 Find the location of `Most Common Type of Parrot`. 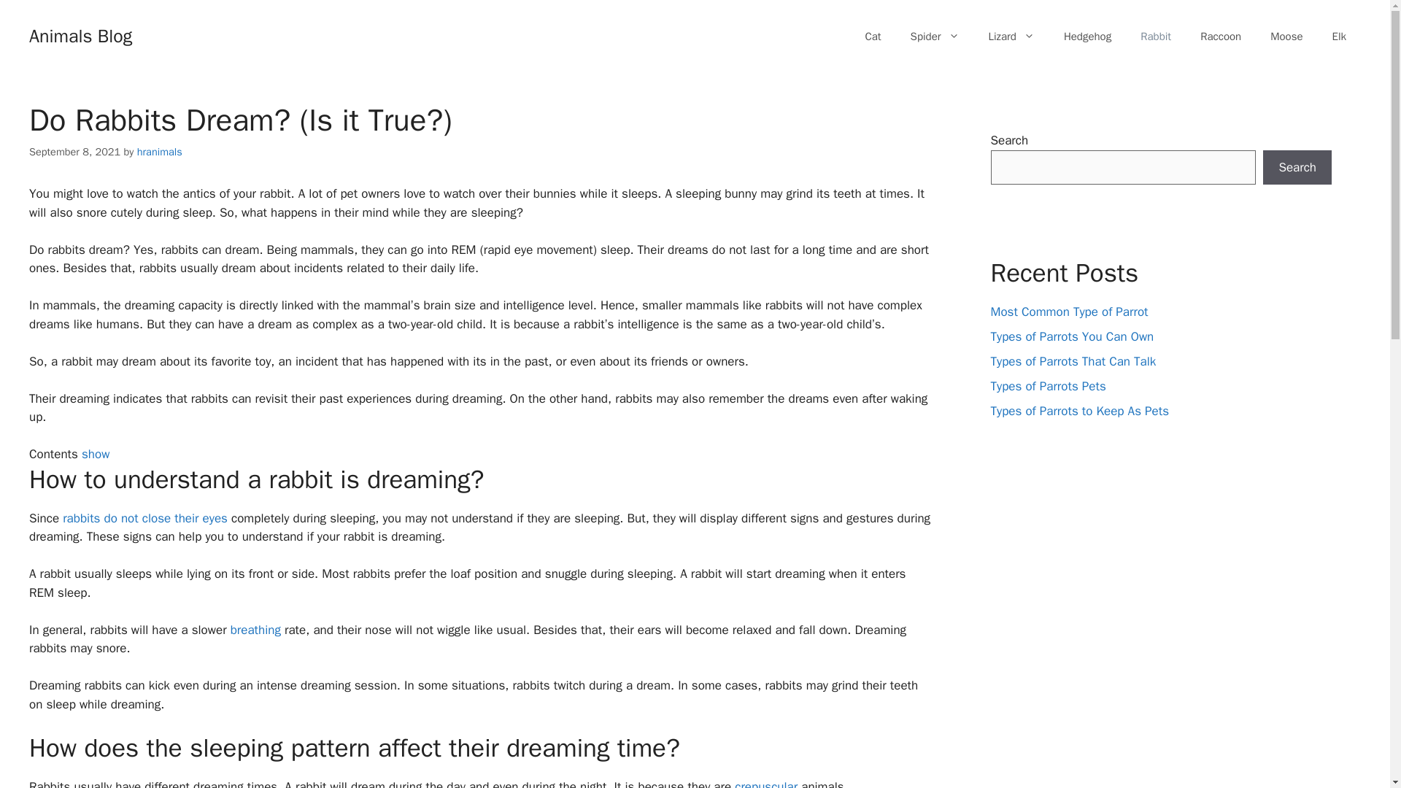

Most Common Type of Parrot is located at coordinates (1070, 312).